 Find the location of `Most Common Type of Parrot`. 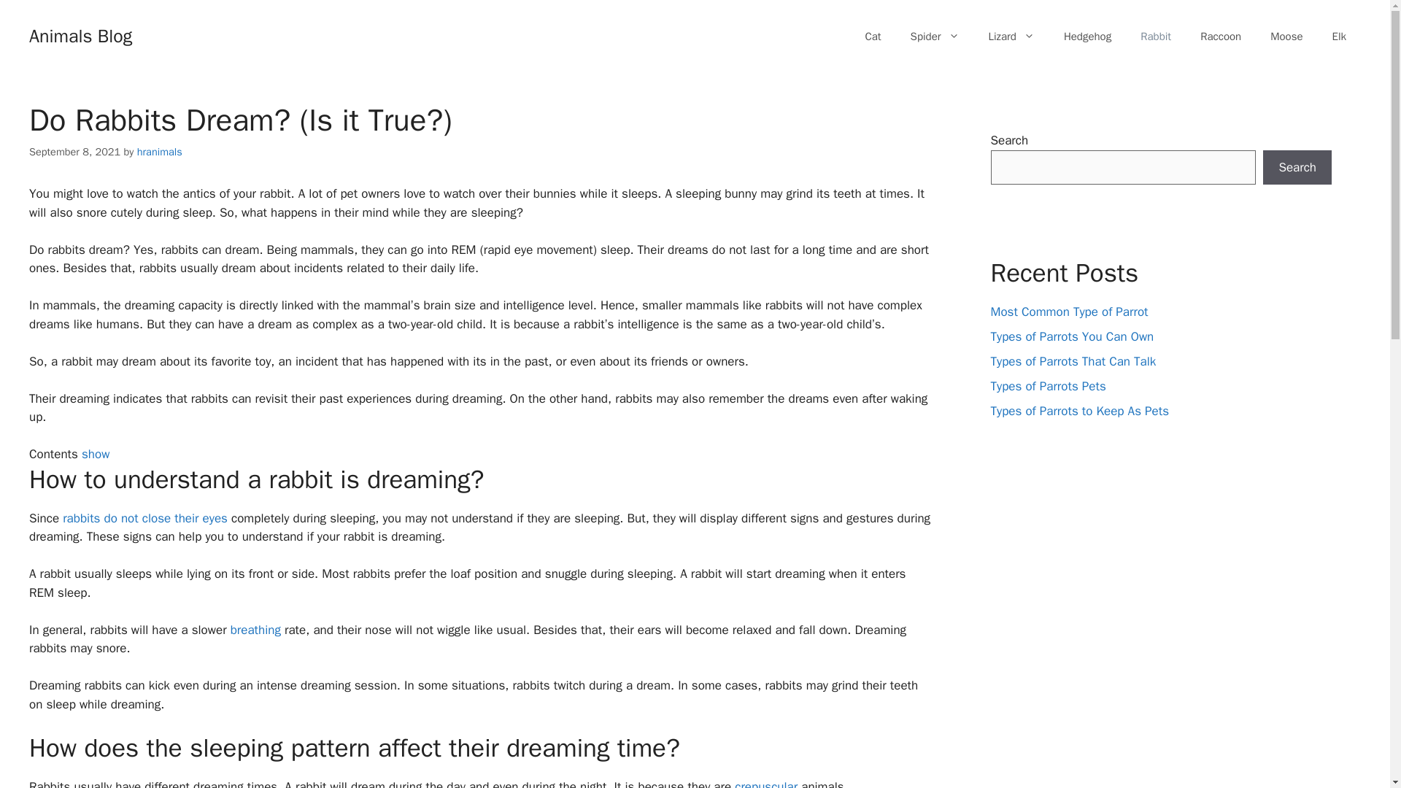

Most Common Type of Parrot is located at coordinates (1070, 312).